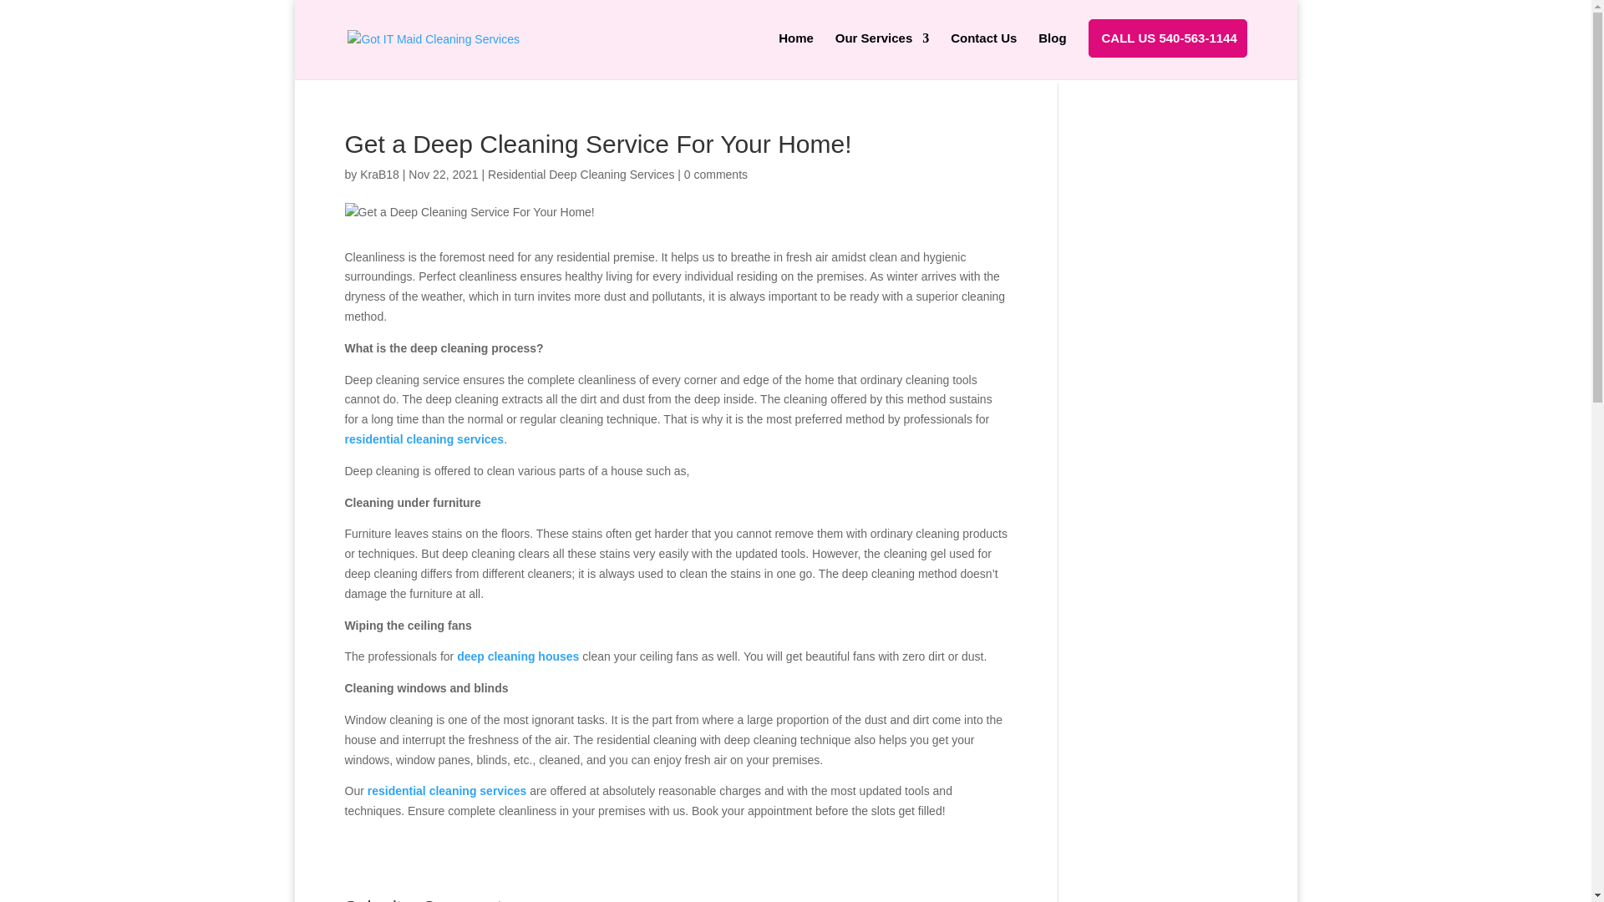 The image size is (1604, 902). What do you see at coordinates (984, 52) in the screenshot?
I see `Contact Us` at bounding box center [984, 52].